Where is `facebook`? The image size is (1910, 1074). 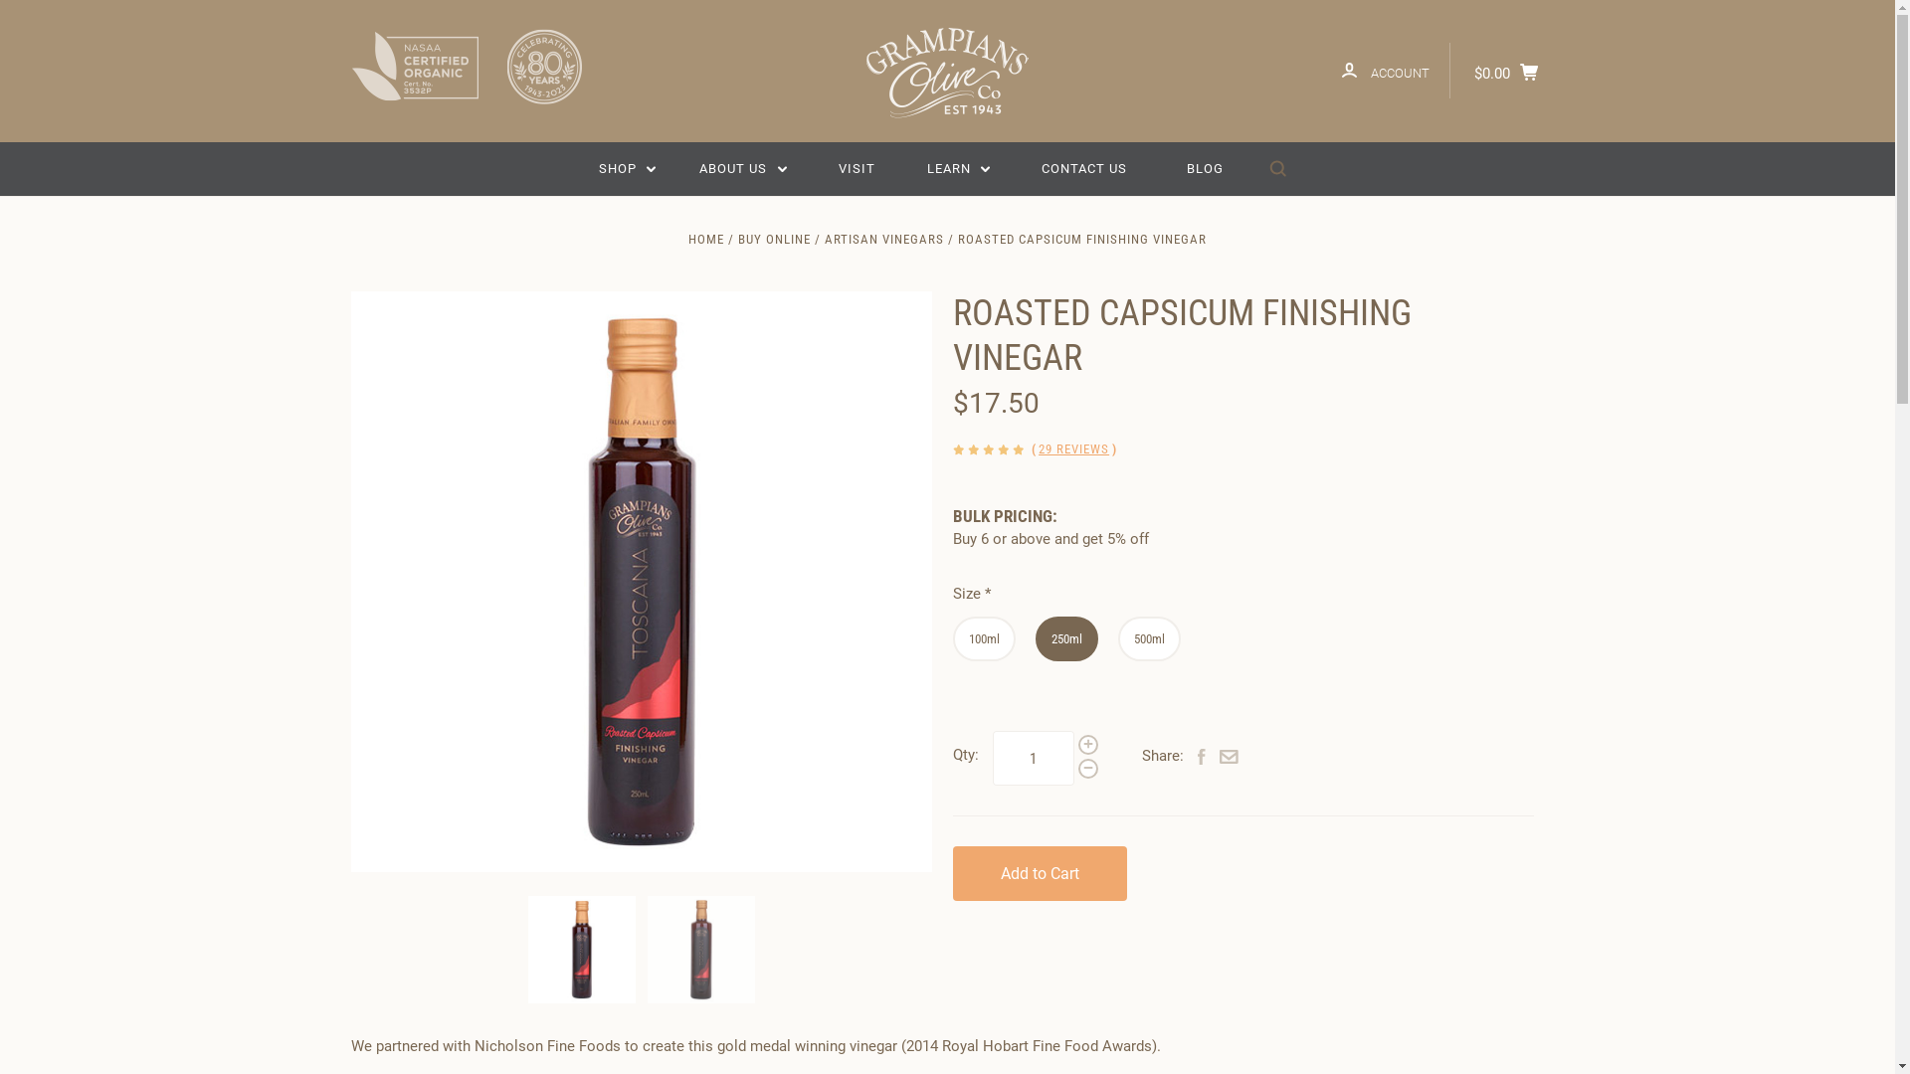
facebook is located at coordinates (1202, 760).